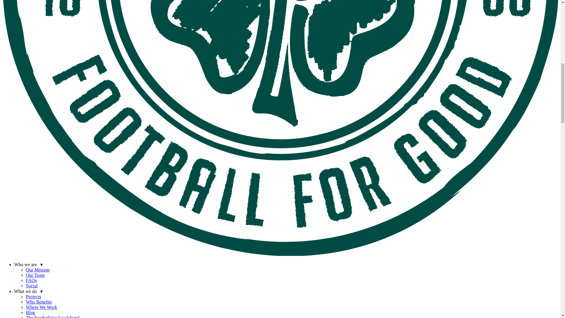  What do you see at coordinates (38, 270) in the screenshot?
I see `Our Mission` at bounding box center [38, 270].